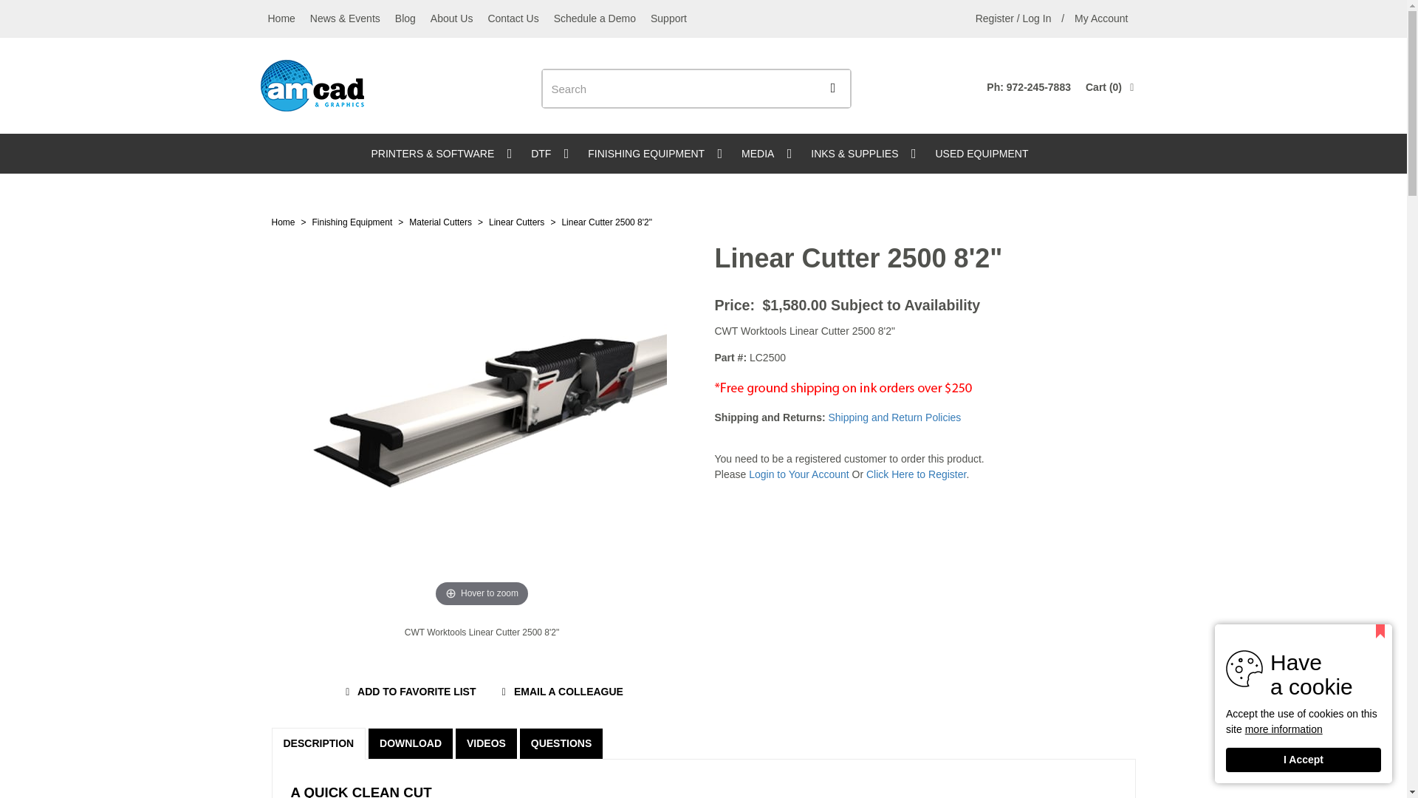 The width and height of the screenshot is (1418, 798). Describe the element at coordinates (405, 18) in the screenshot. I see `Blog` at that location.